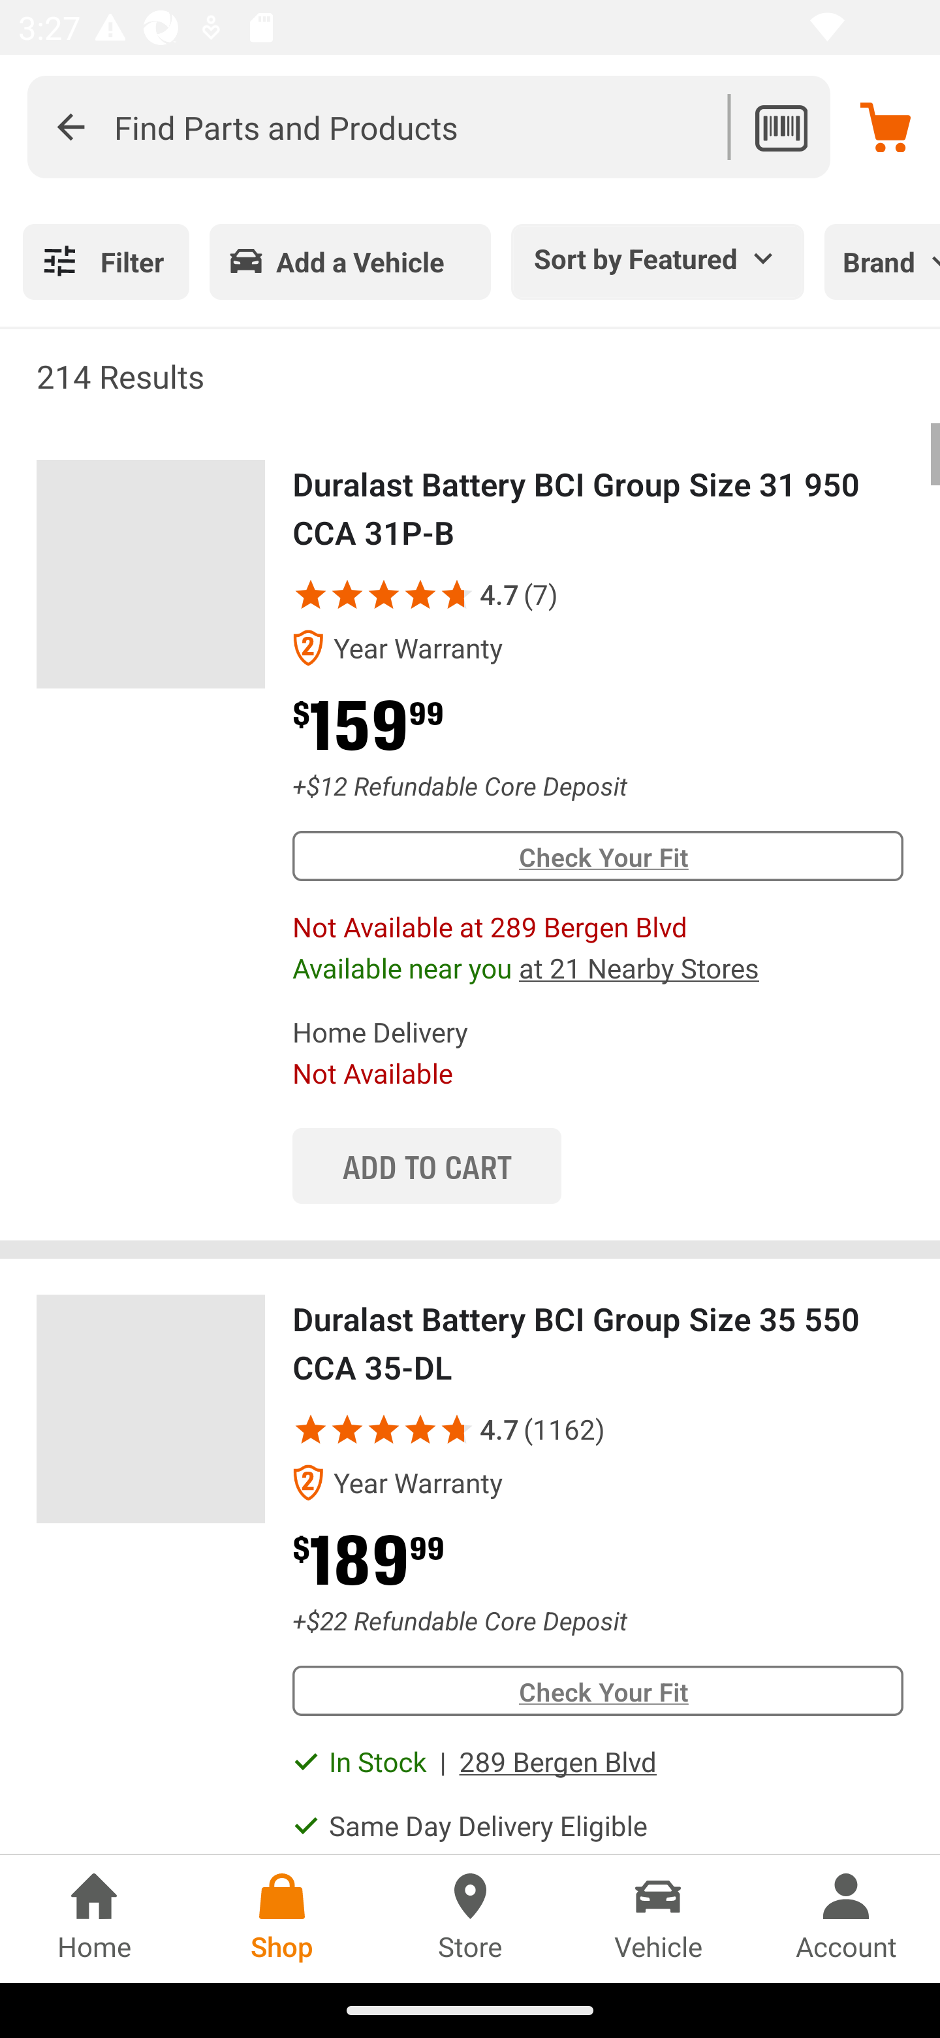 This screenshot has width=940, height=2038. Describe the element at coordinates (470, 1918) in the screenshot. I see `Store` at that location.